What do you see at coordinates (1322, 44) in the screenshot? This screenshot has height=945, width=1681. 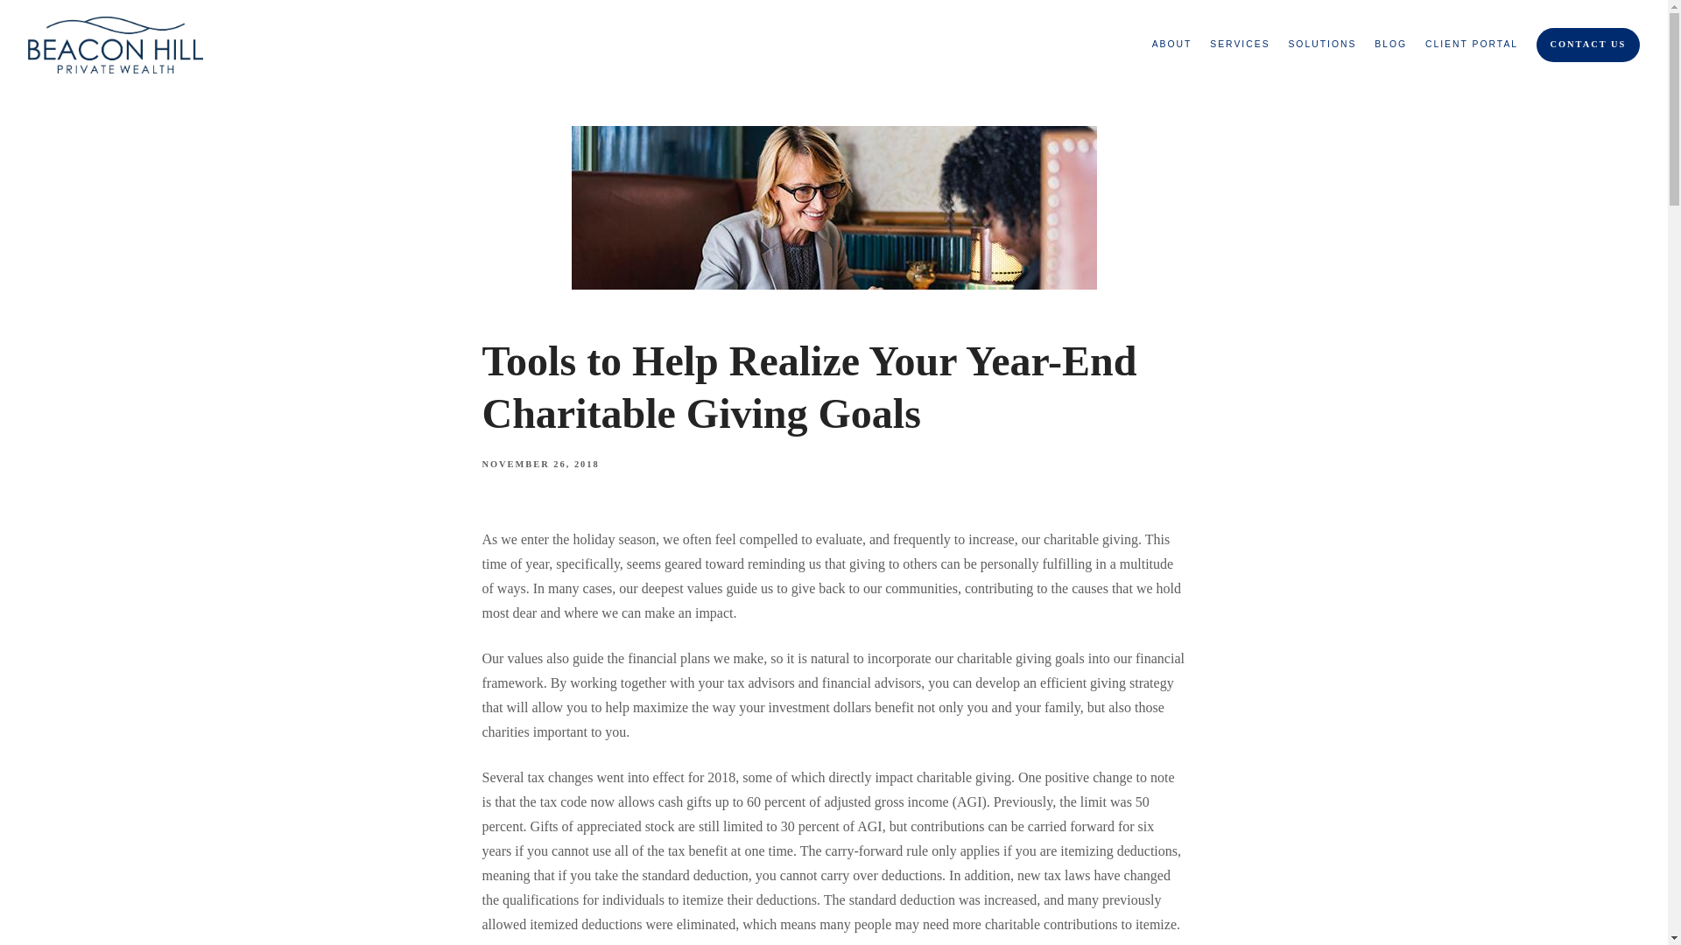 I see `SOLUTIONS` at bounding box center [1322, 44].